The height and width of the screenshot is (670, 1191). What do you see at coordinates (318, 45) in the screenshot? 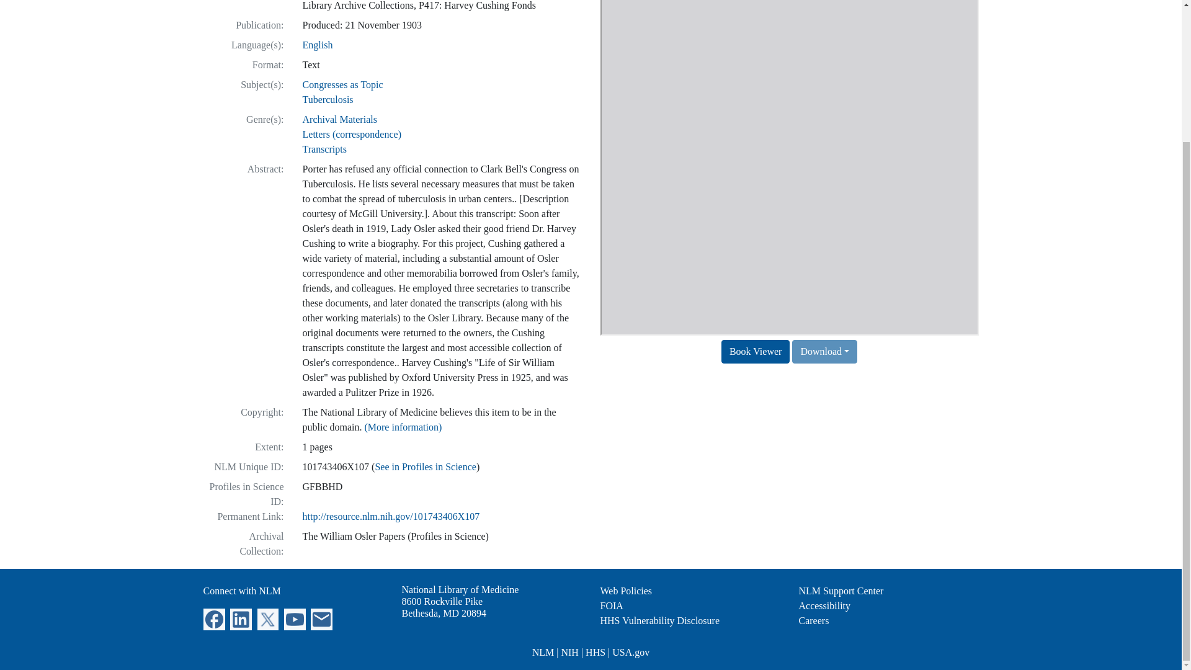
I see `English` at bounding box center [318, 45].